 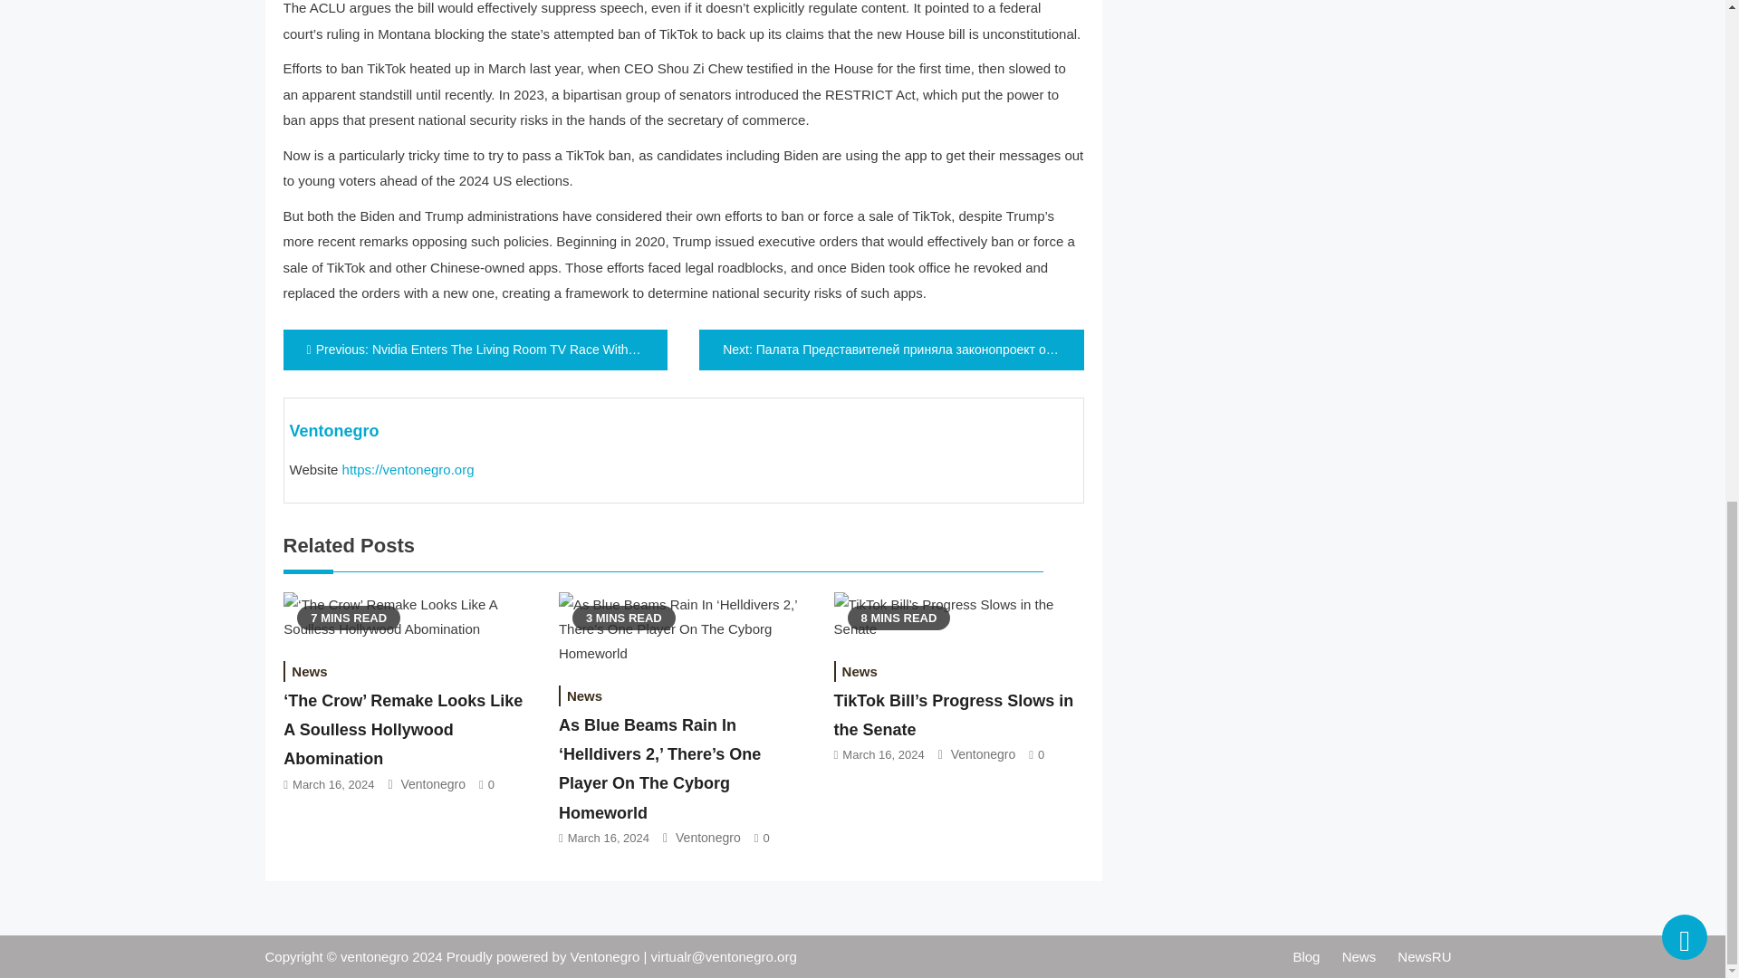 What do you see at coordinates (860, 671) in the screenshot?
I see `News` at bounding box center [860, 671].